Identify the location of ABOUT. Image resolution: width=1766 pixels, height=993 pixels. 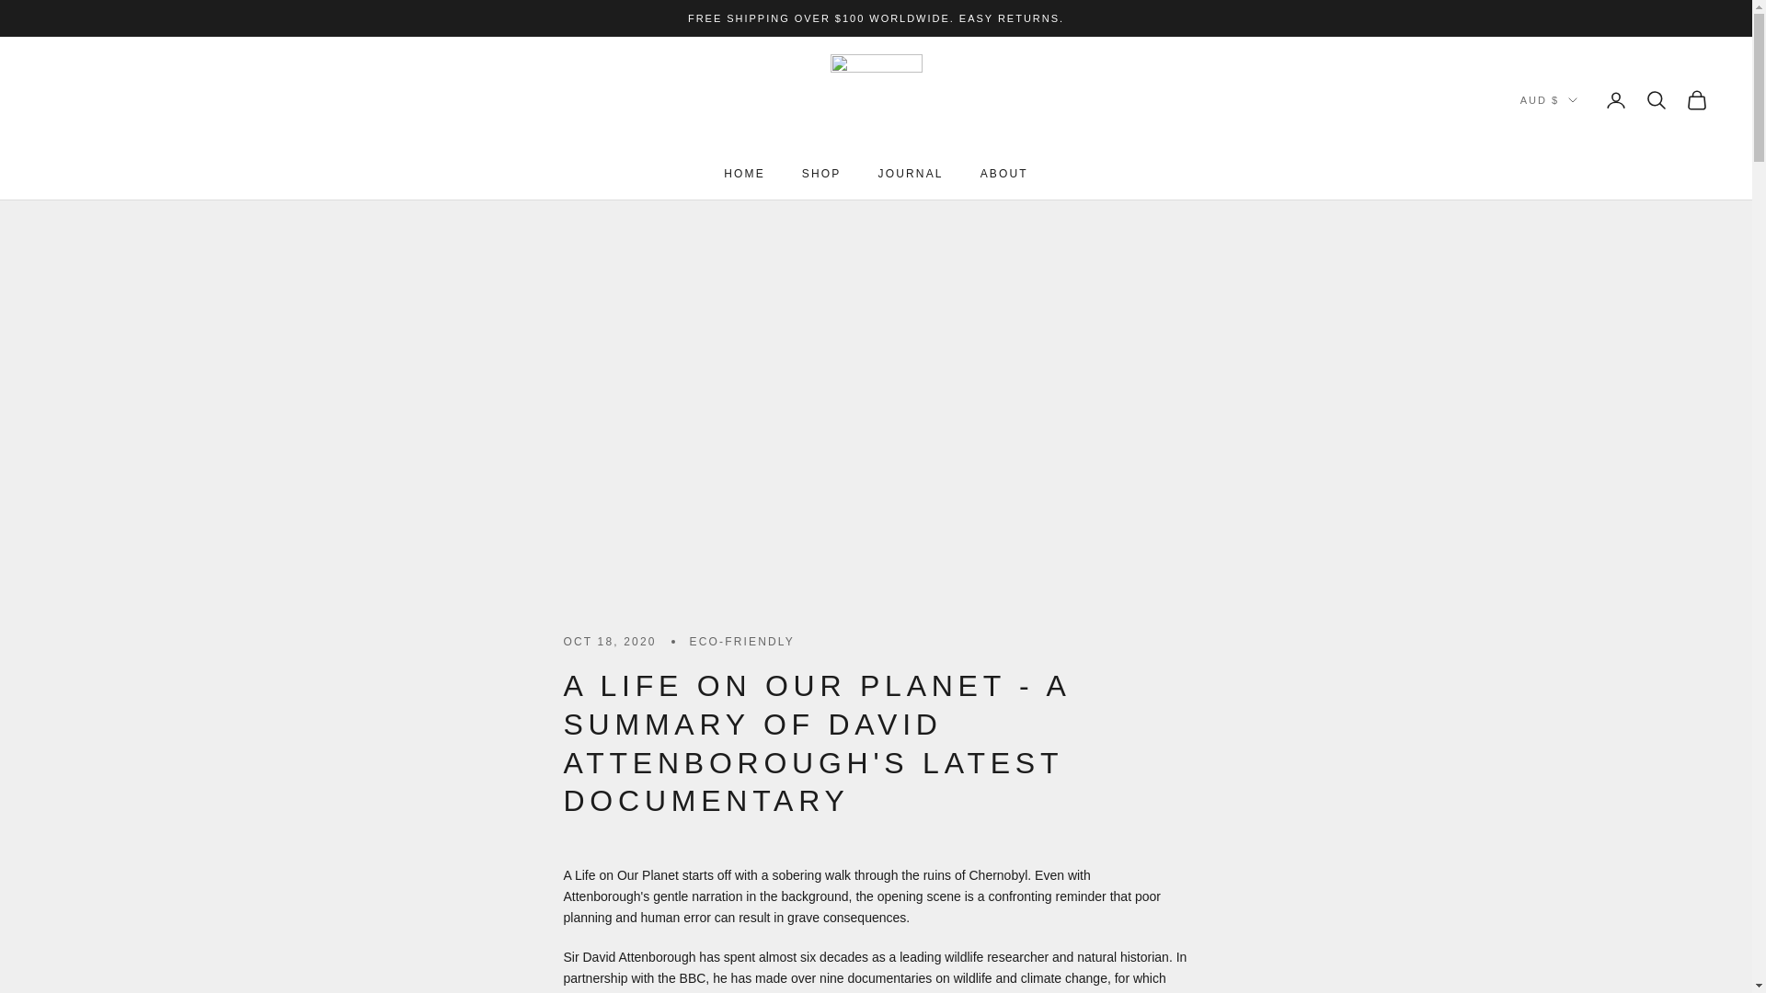
(1003, 173).